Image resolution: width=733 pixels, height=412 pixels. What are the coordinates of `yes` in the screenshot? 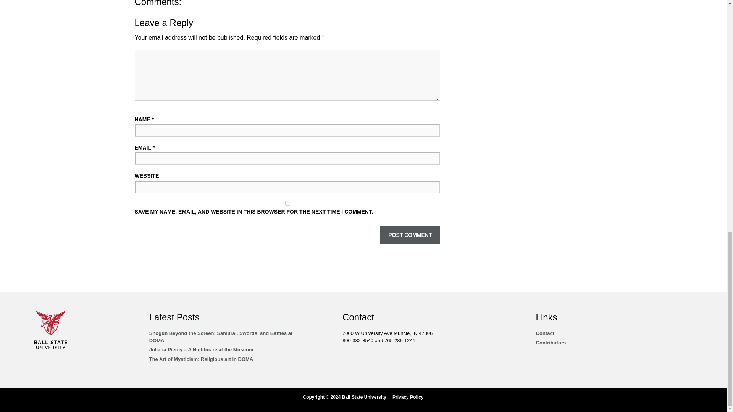 It's located at (287, 203).